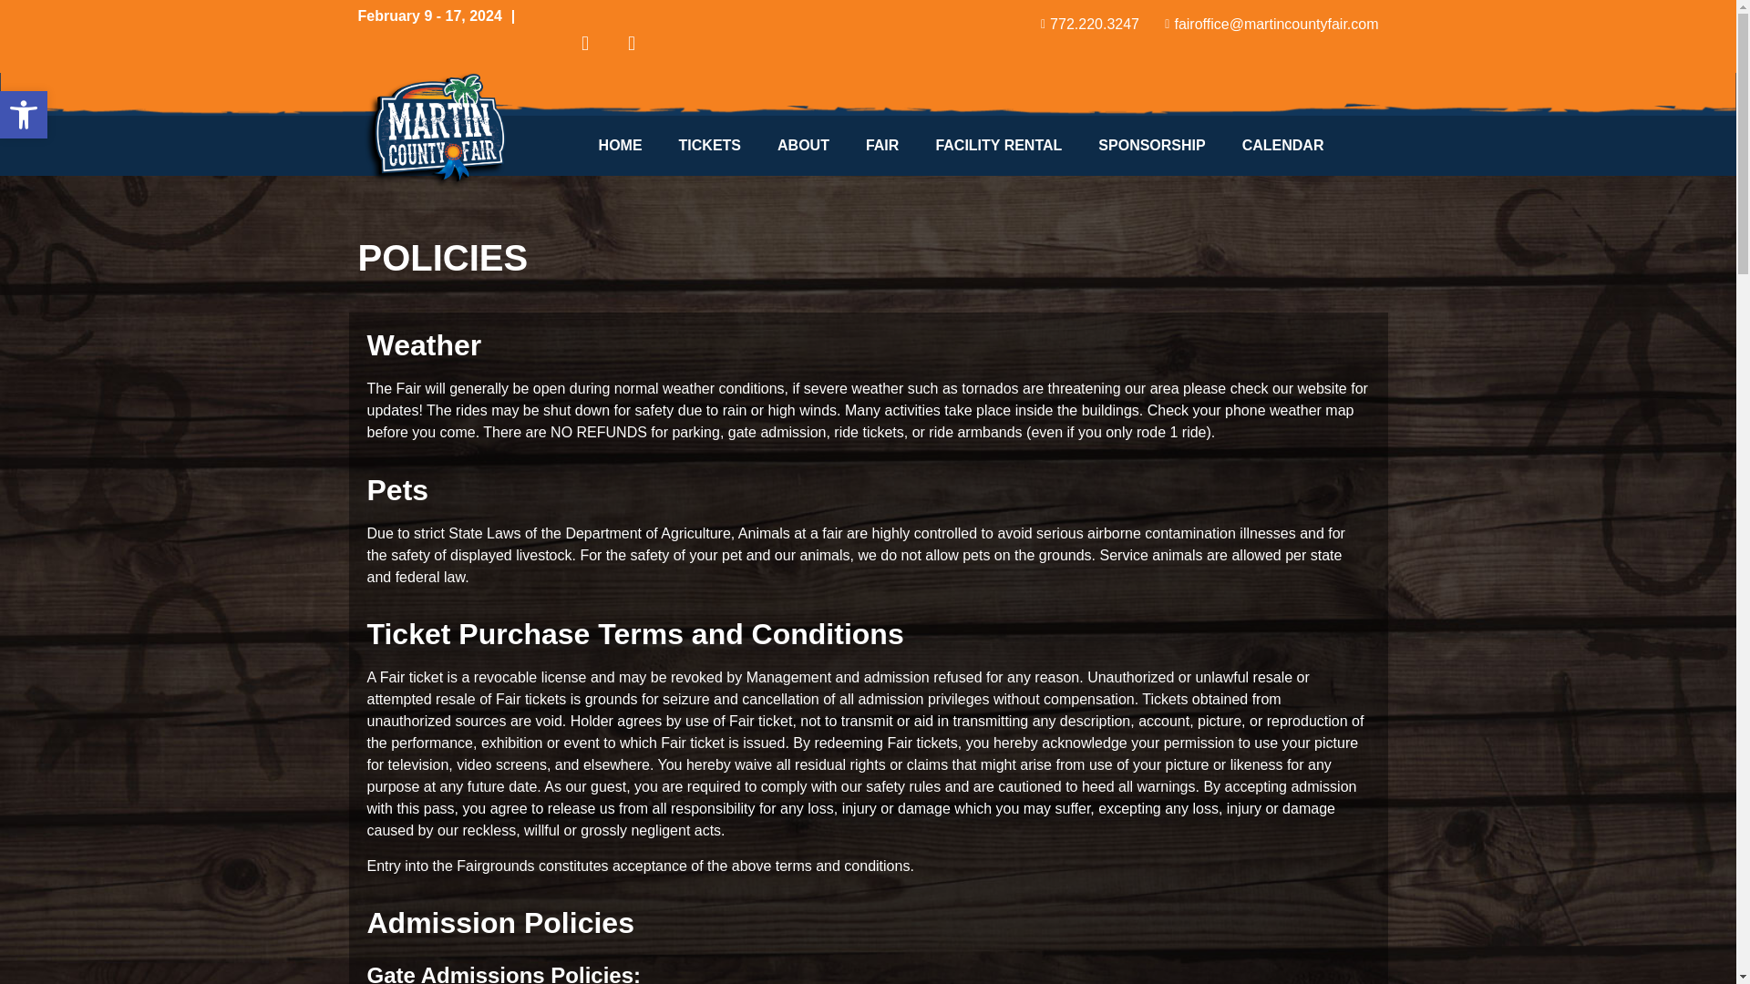 This screenshot has width=1750, height=984. I want to click on FACILITY RENTAL, so click(24, 115).